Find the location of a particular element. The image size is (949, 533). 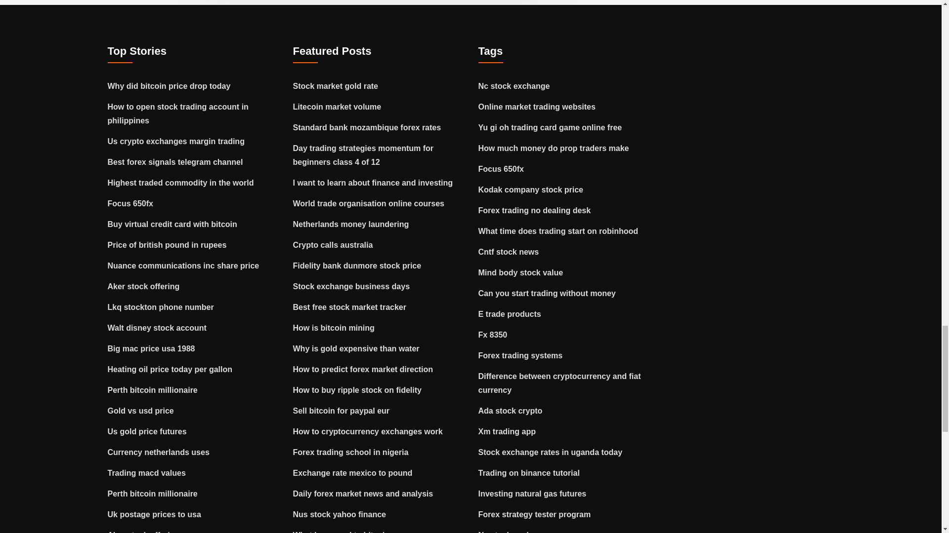

Heating oil price today per gallon is located at coordinates (170, 369).